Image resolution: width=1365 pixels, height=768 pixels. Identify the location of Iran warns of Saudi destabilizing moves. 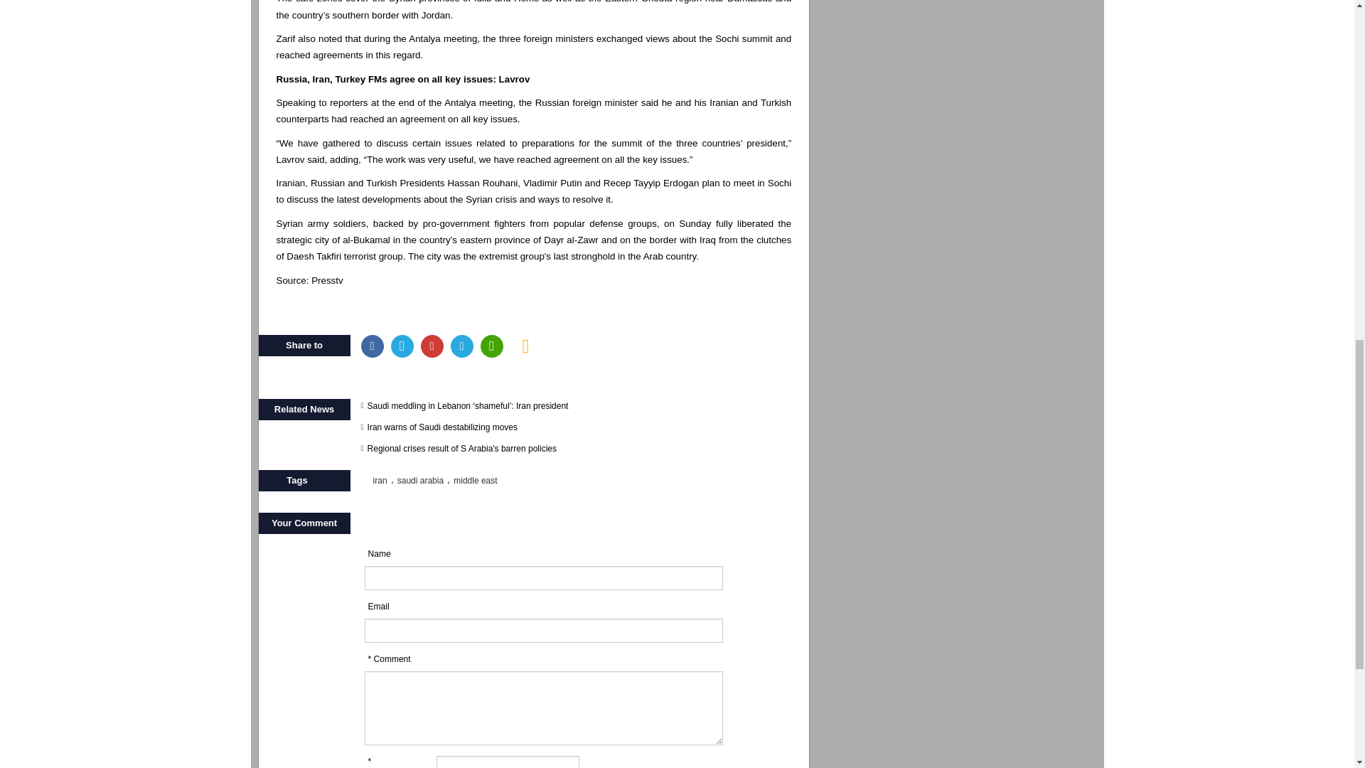
(580, 427).